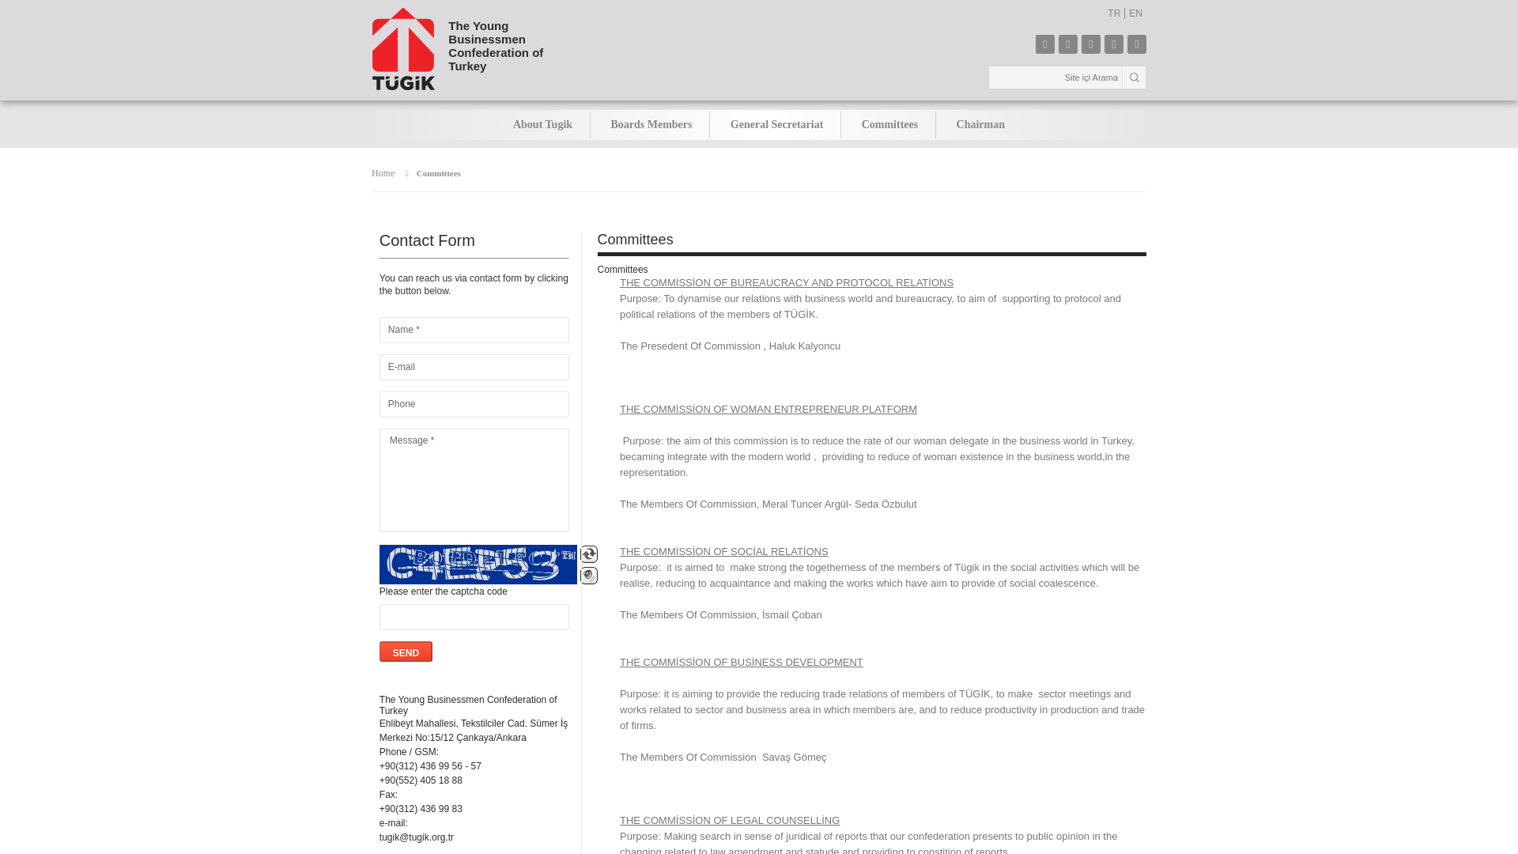  Describe the element at coordinates (1113, 13) in the screenshot. I see `TR` at that location.